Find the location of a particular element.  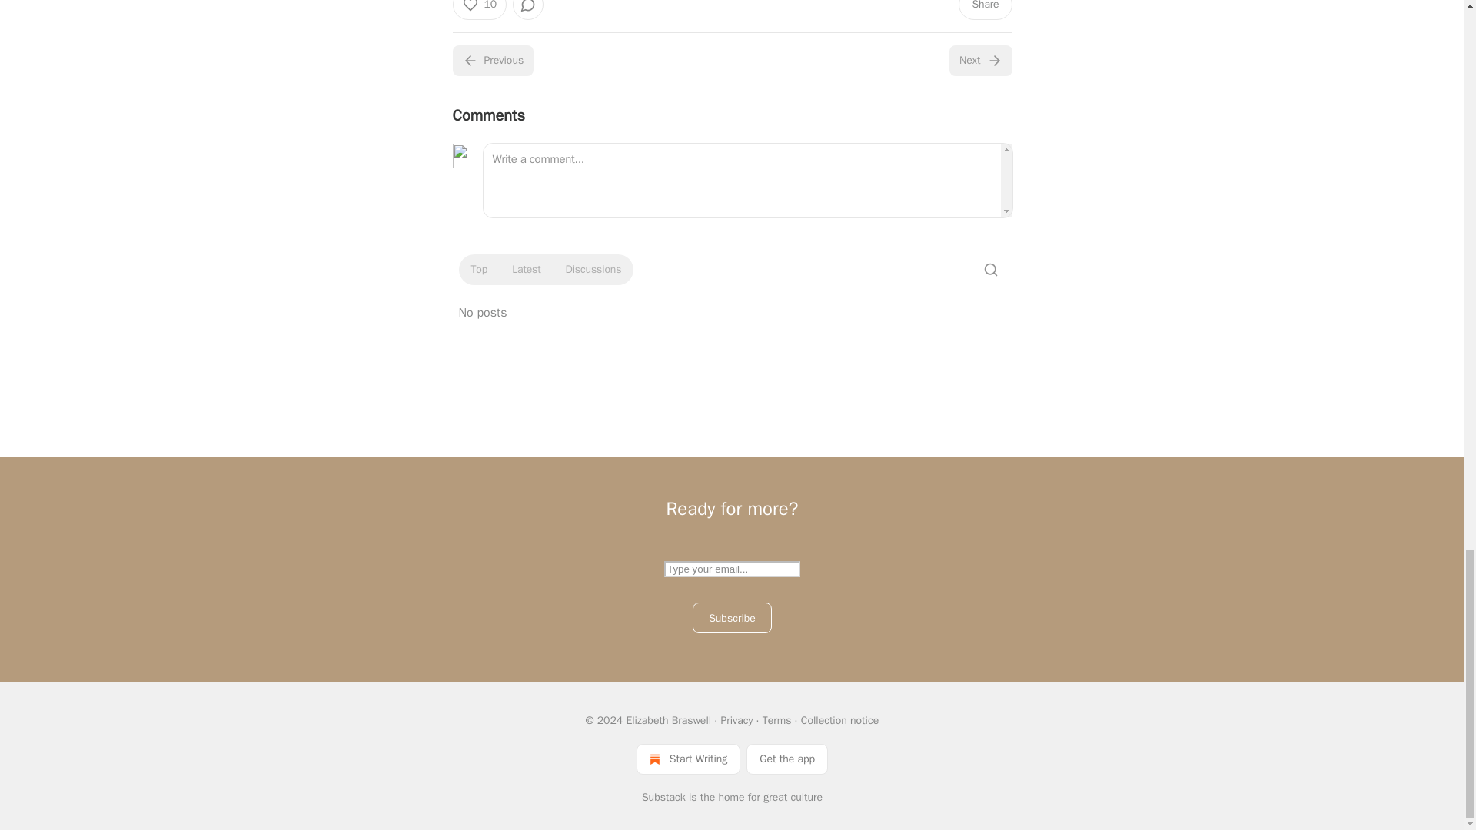

Discussions is located at coordinates (593, 269).